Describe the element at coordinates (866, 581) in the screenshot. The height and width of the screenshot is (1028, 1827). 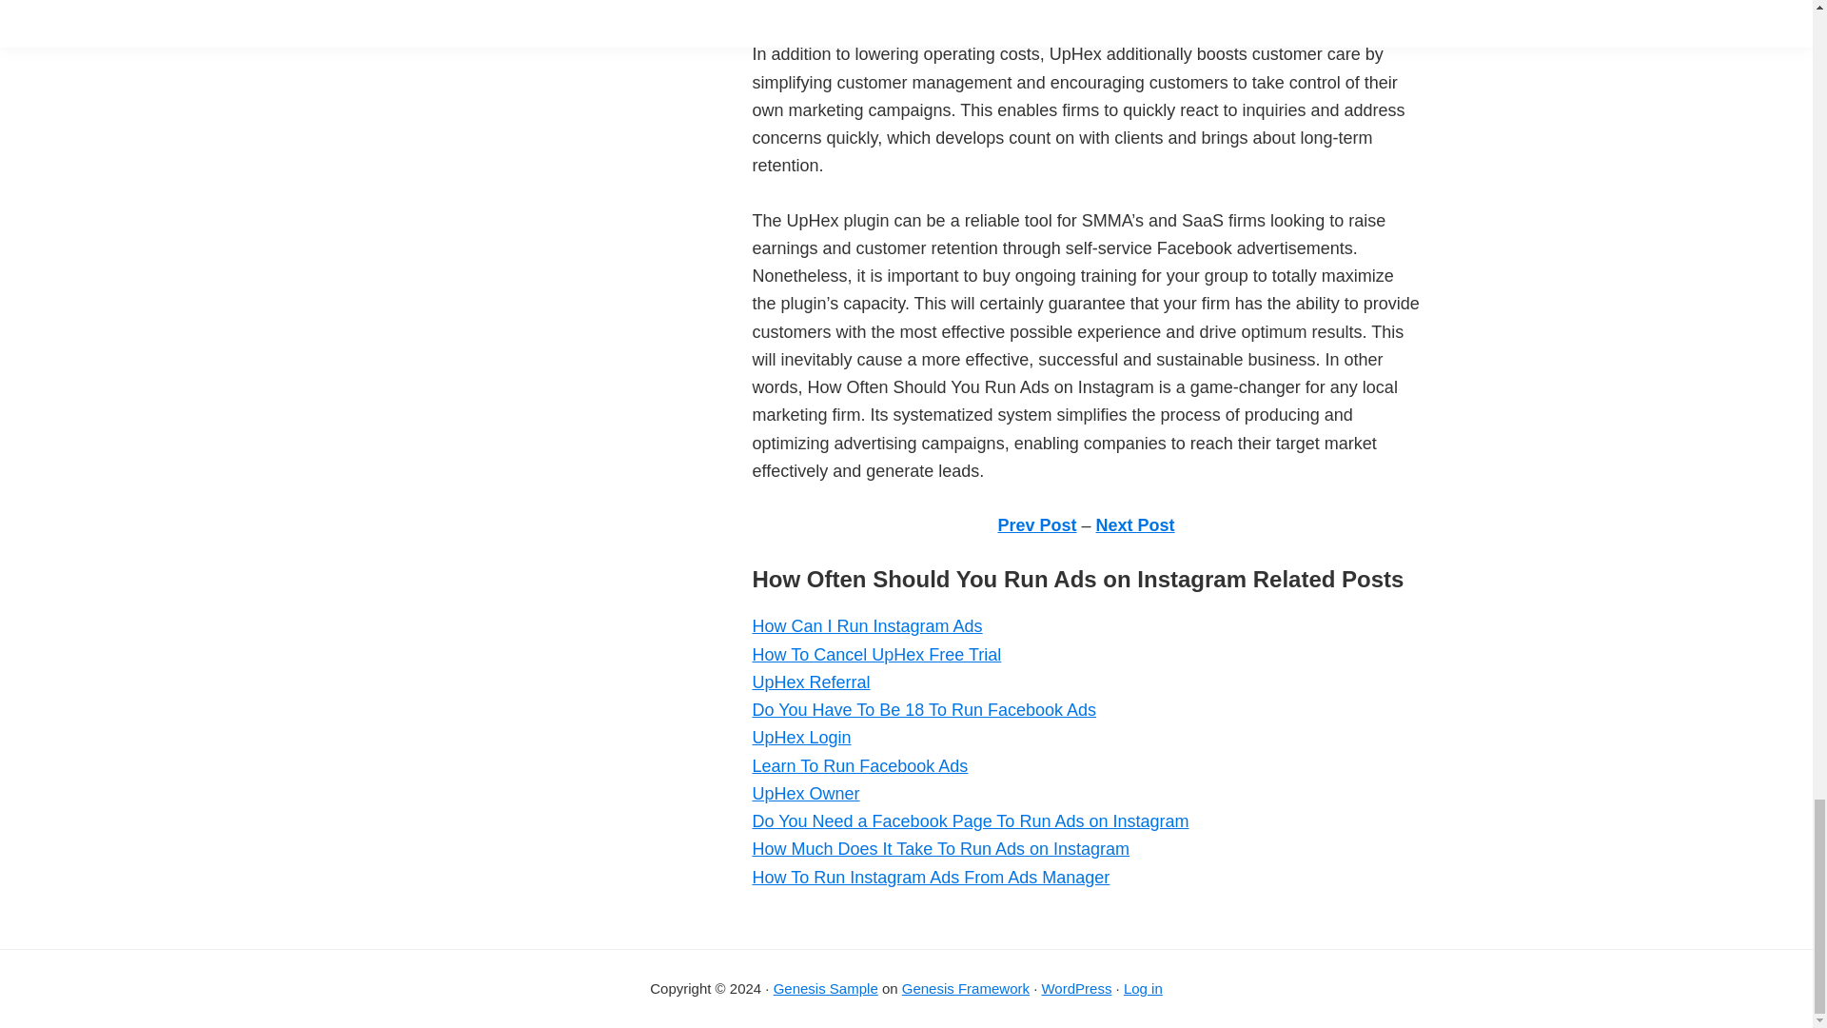
I see `How Can I Run Instagram Ads` at that location.